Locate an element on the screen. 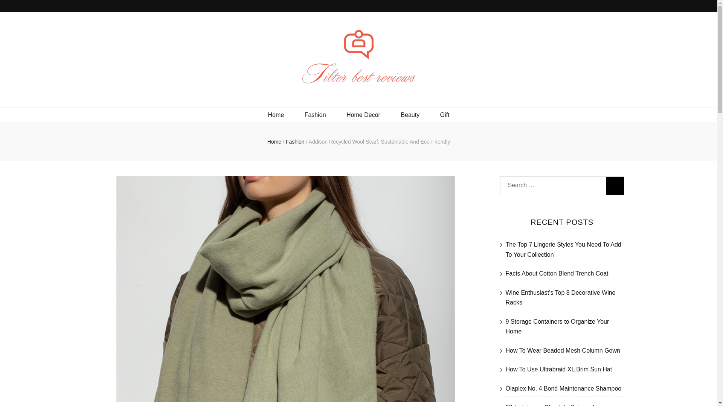 The height and width of the screenshot is (406, 723). Addison Recycled Wool Scarf: Sustainable And Eco-Friendly is located at coordinates (380, 141).